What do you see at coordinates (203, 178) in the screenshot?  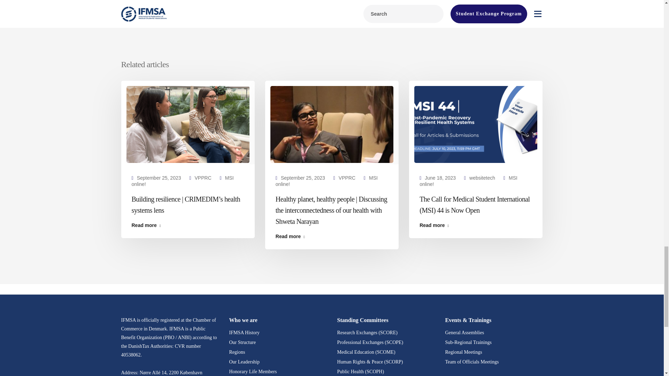 I see `Posts by VPPRC` at bounding box center [203, 178].